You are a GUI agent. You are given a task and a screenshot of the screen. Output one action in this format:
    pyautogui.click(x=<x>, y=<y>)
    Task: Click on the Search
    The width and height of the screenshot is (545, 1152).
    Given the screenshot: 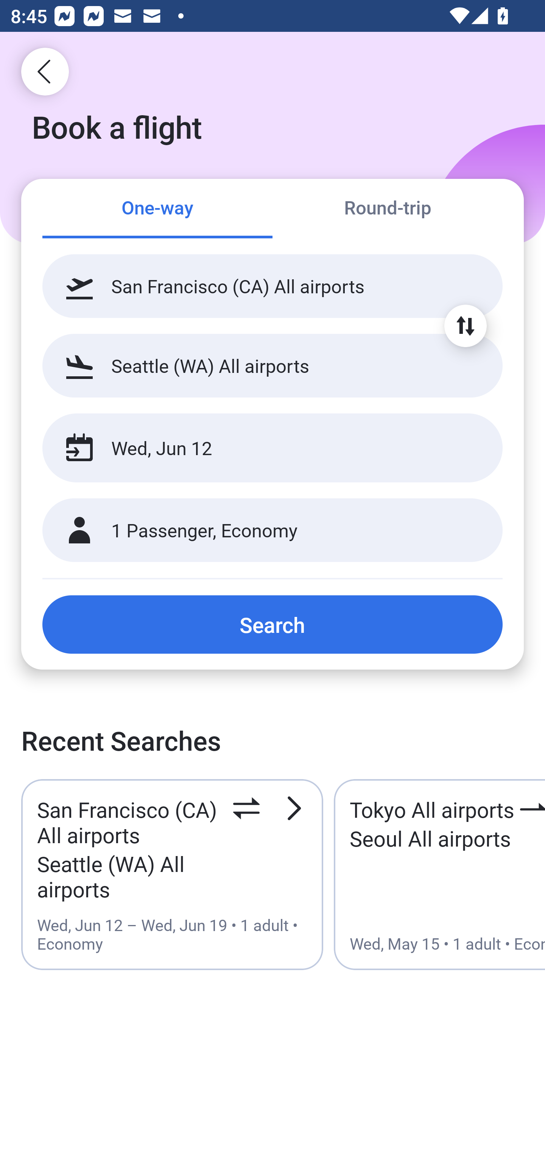 What is the action you would take?
    pyautogui.click(x=272, y=624)
    